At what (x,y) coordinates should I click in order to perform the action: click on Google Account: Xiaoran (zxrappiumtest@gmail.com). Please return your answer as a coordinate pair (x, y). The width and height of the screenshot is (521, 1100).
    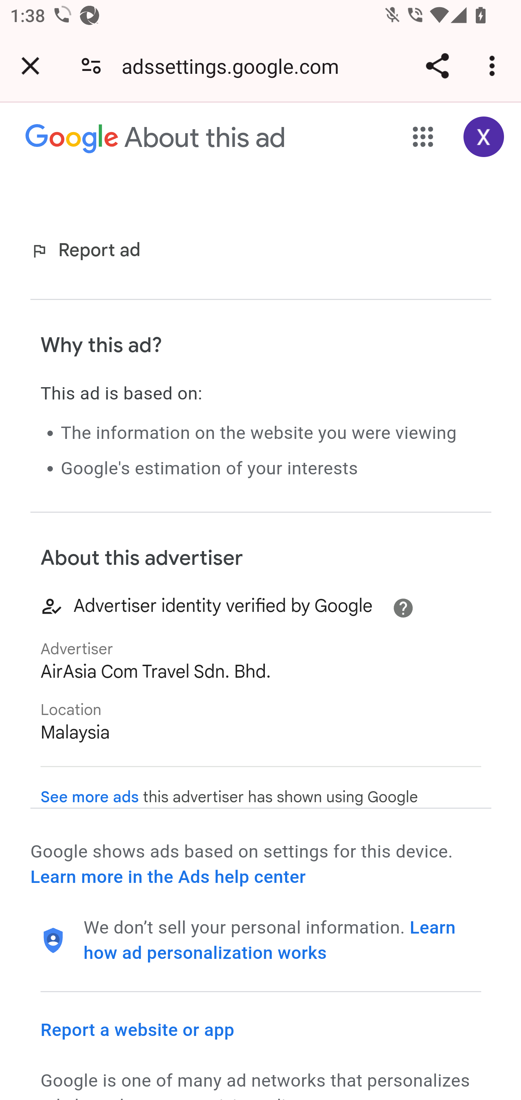
    Looking at the image, I should click on (484, 137).